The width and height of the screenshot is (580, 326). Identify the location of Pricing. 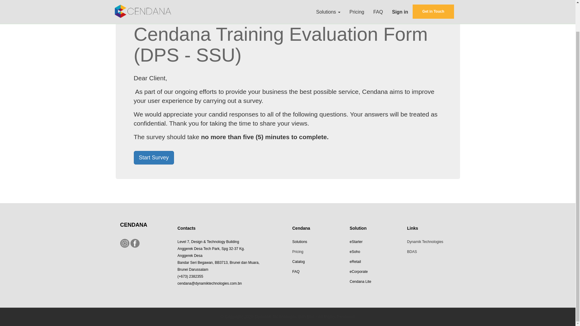
(298, 251).